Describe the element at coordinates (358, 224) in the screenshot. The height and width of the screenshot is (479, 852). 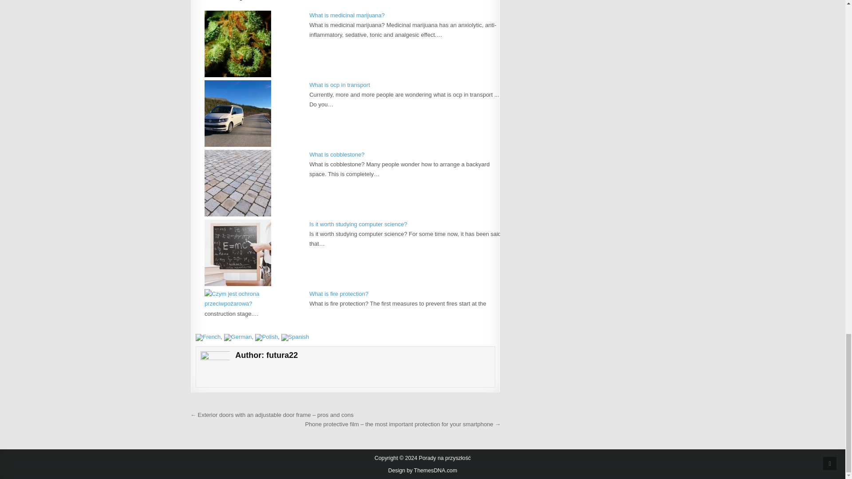
I see `Is it worth studying computer science?` at that location.